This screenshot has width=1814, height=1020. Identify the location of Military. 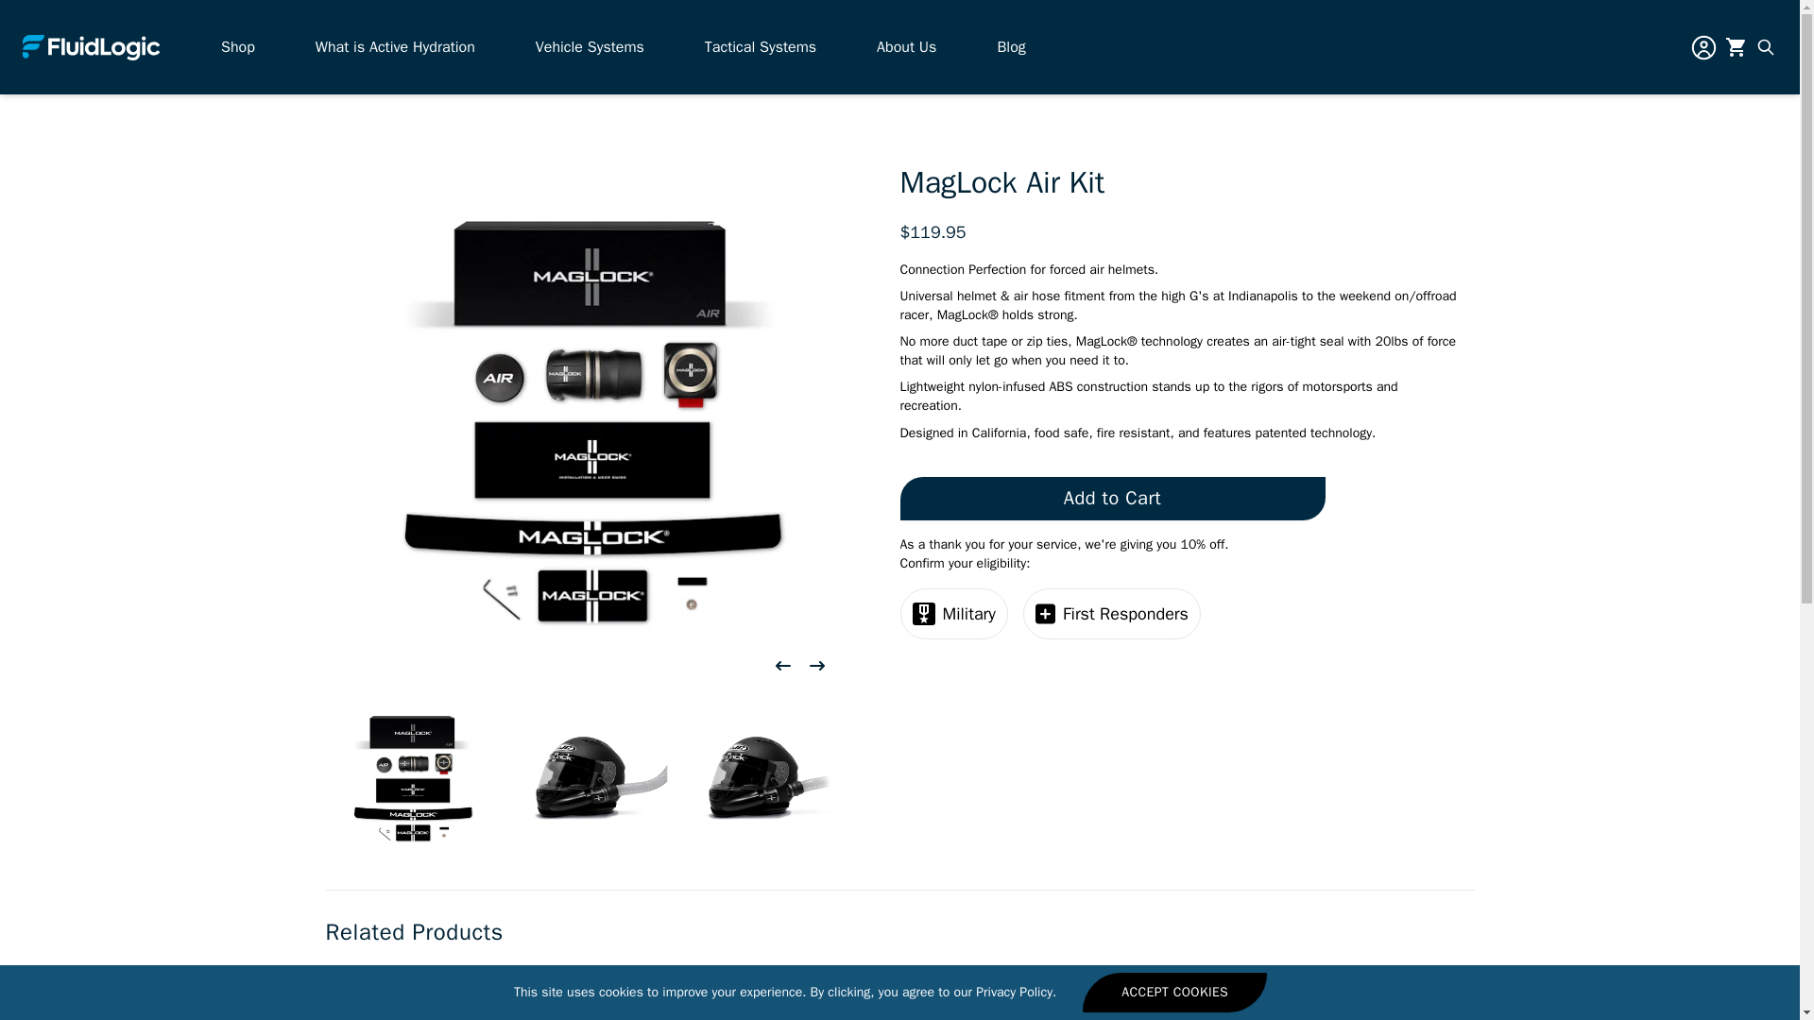
(952, 614).